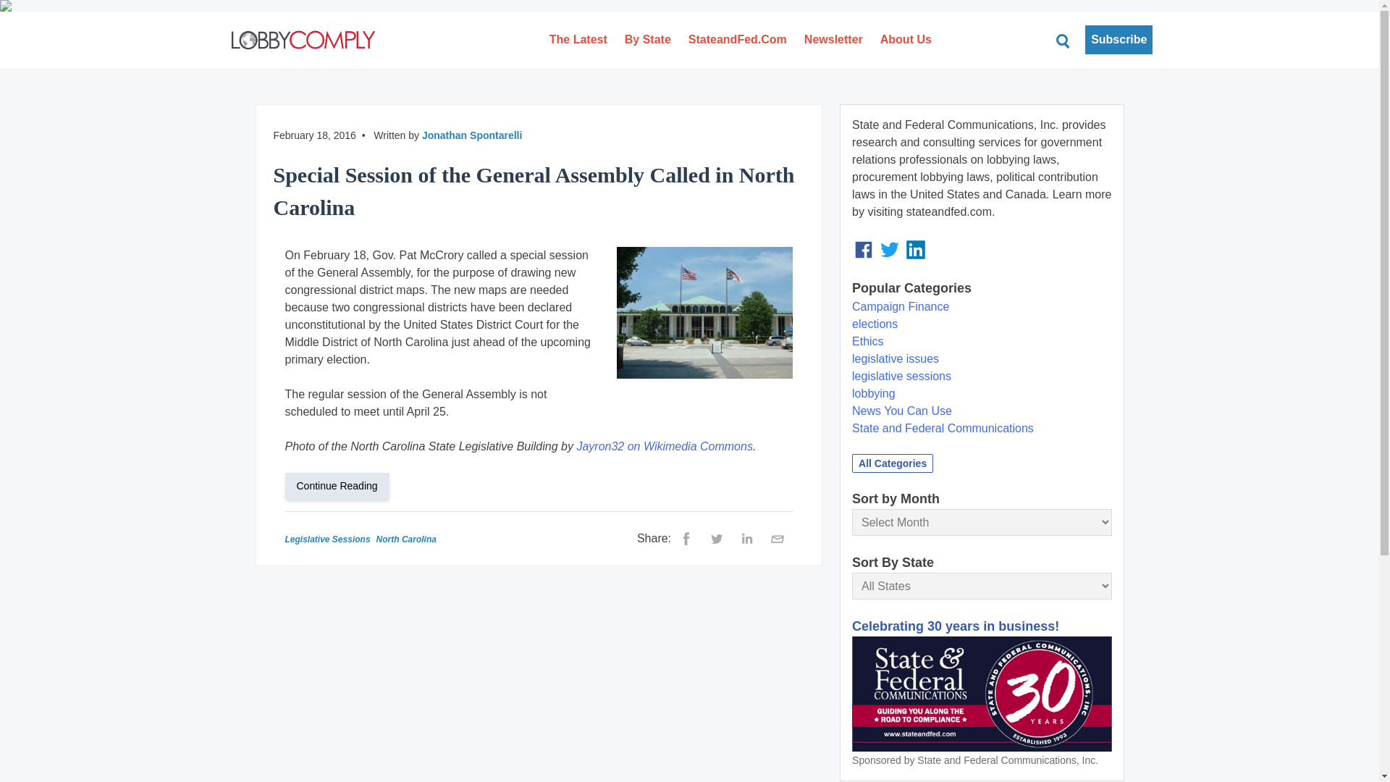  What do you see at coordinates (873, 392) in the screenshot?
I see `lobbying` at bounding box center [873, 392].